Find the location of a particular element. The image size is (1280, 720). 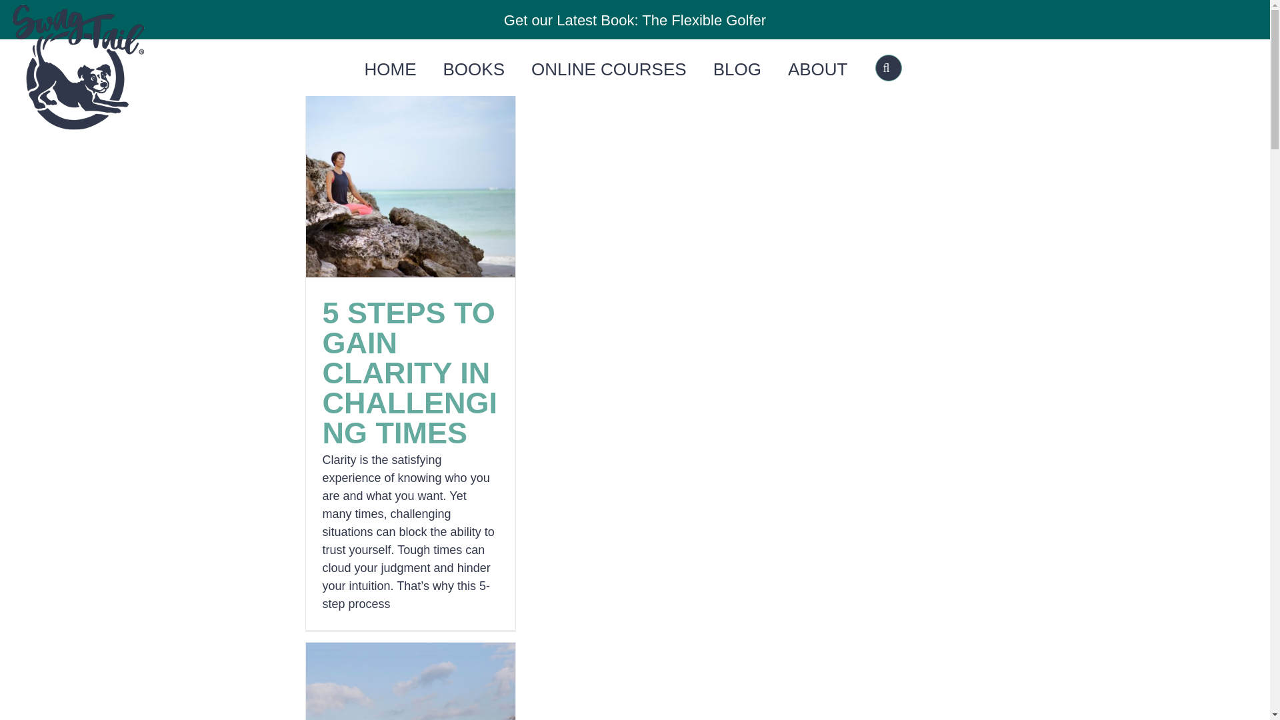

ONLINE COURSES is located at coordinates (608, 69).